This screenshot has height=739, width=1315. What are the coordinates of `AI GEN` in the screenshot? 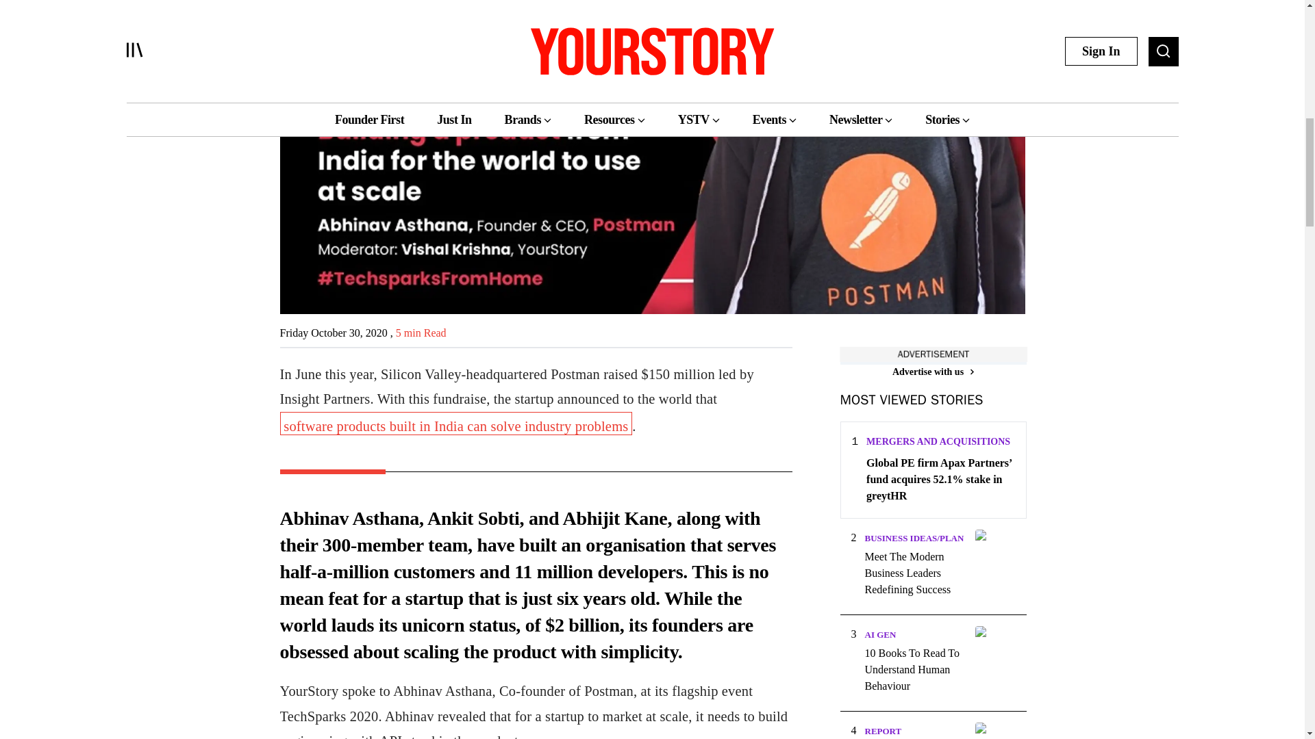 It's located at (879, 635).